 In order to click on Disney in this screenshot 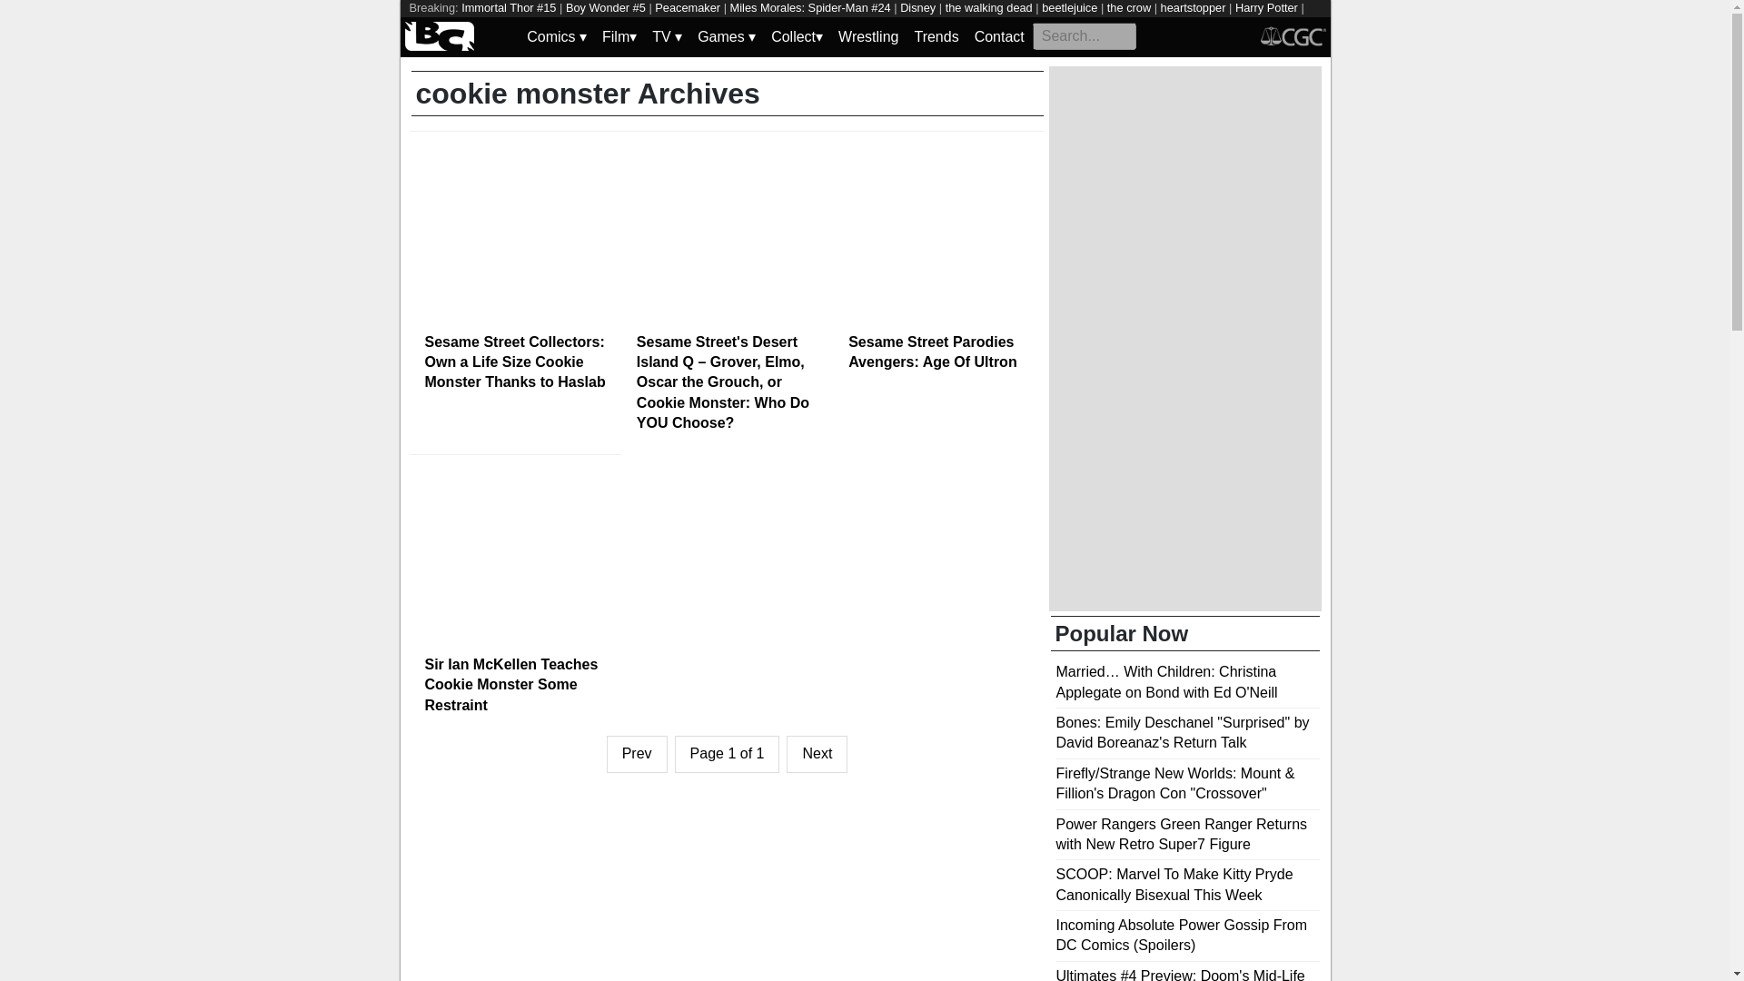, I will do `click(917, 7)`.